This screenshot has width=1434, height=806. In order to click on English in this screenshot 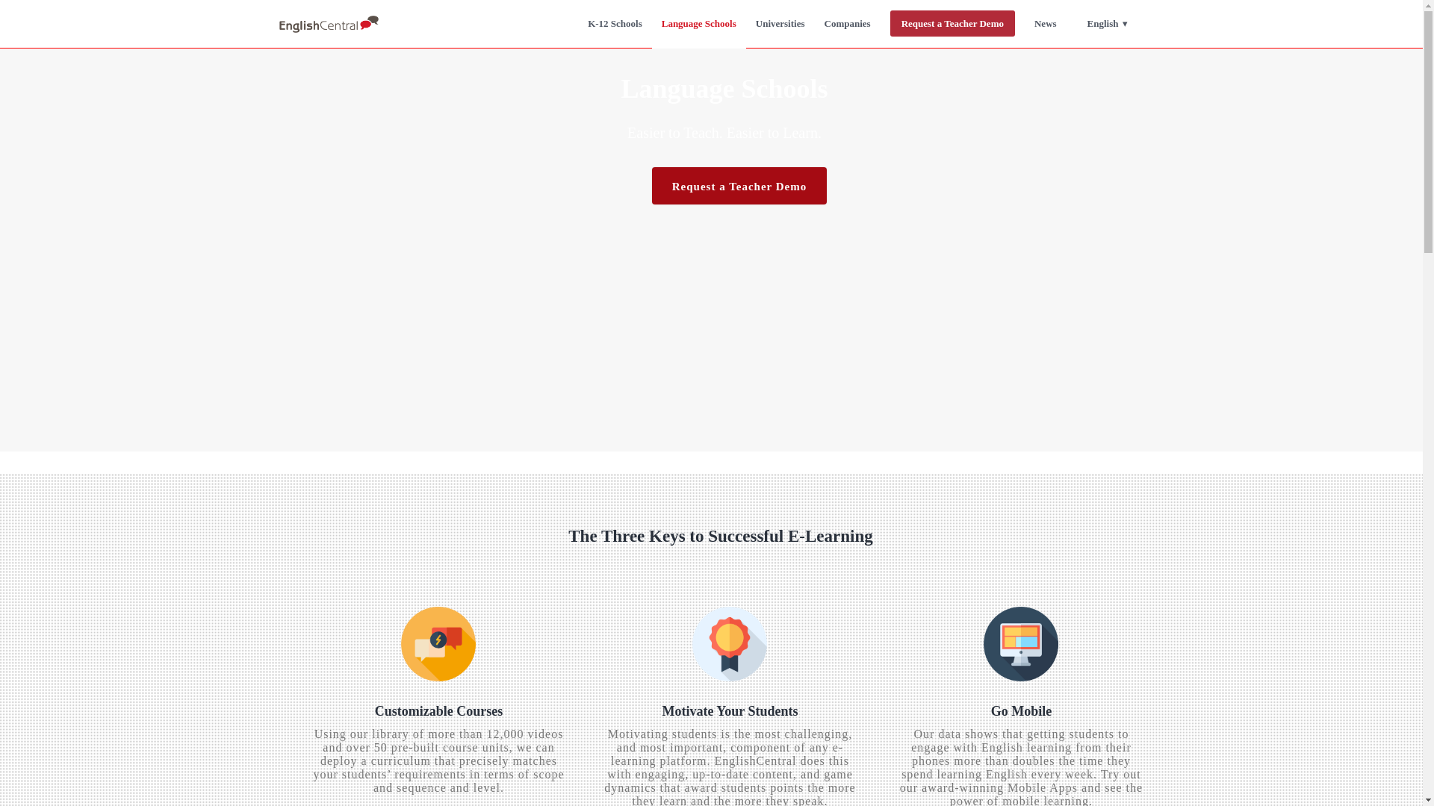, I will do `click(1107, 23)`.